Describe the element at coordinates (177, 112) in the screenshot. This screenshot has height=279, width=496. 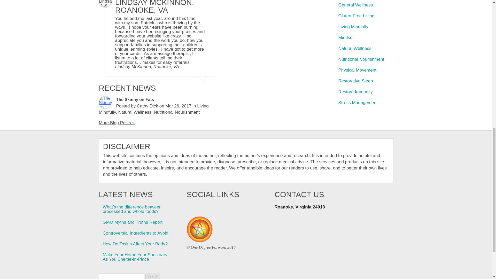
I see `Nutritional Nourishment` at that location.